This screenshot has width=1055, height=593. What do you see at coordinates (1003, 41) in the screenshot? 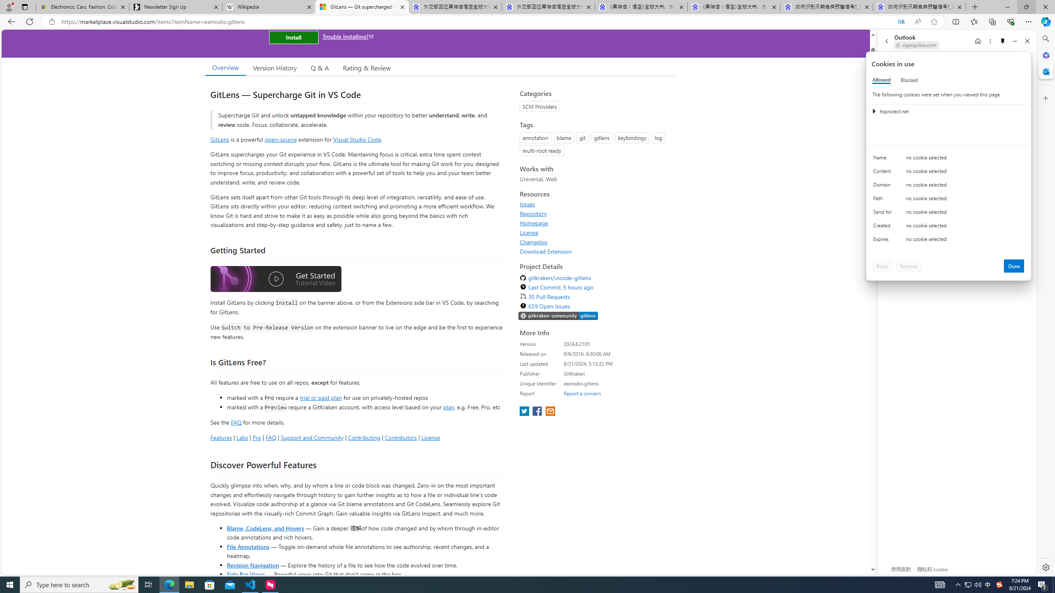
I see `Unpin side pane` at bounding box center [1003, 41].